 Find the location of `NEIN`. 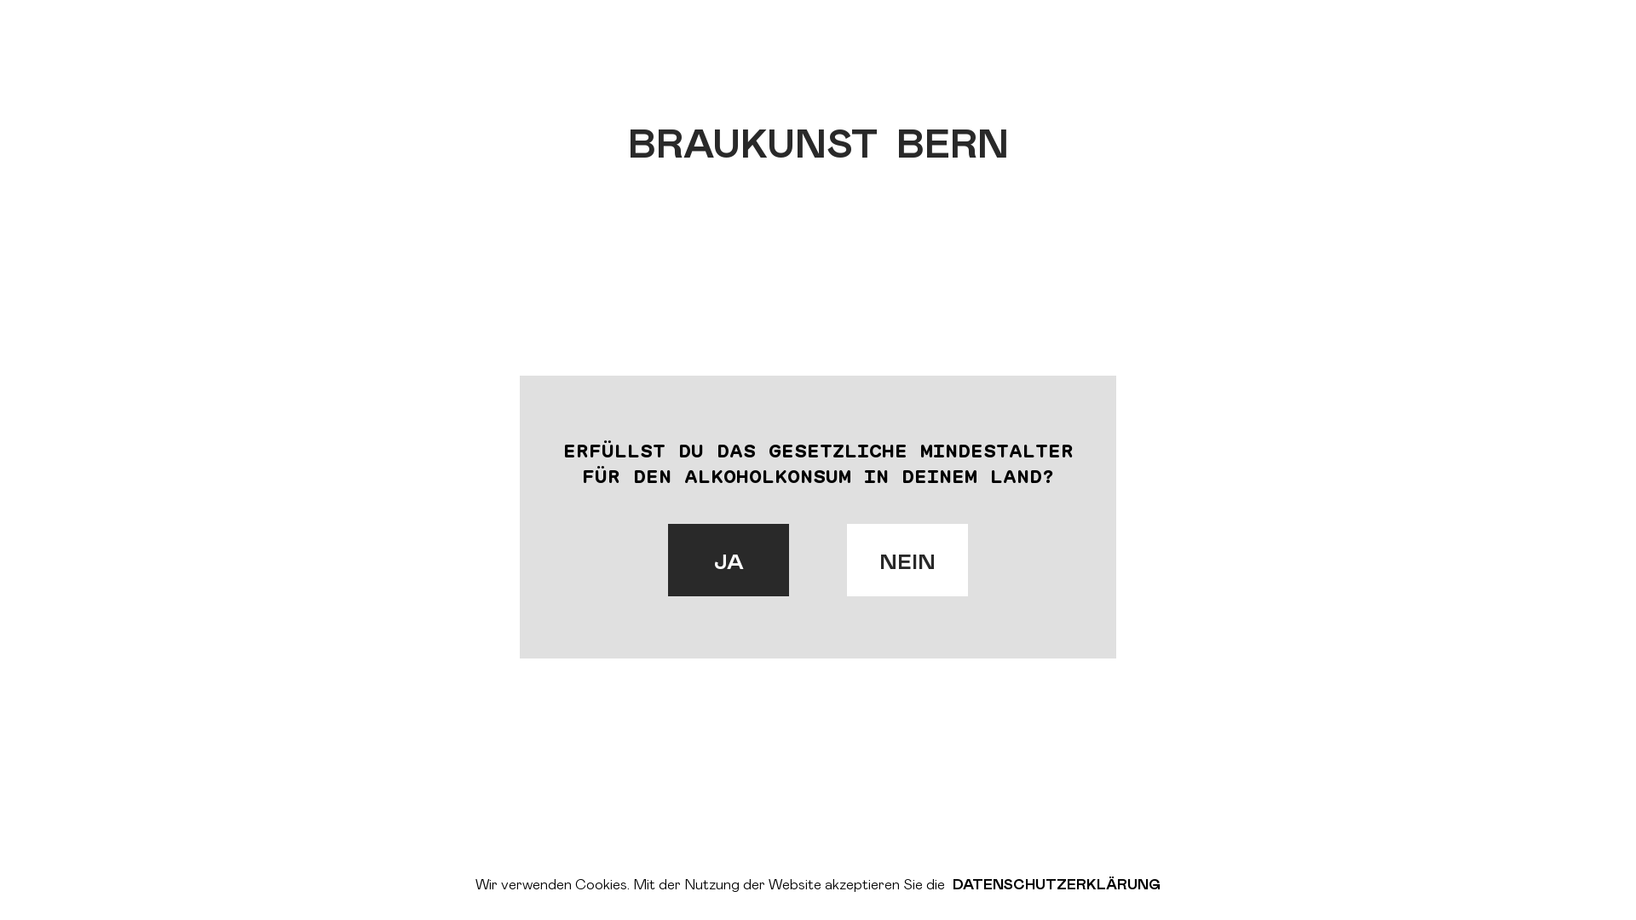

NEIN is located at coordinates (907, 561).